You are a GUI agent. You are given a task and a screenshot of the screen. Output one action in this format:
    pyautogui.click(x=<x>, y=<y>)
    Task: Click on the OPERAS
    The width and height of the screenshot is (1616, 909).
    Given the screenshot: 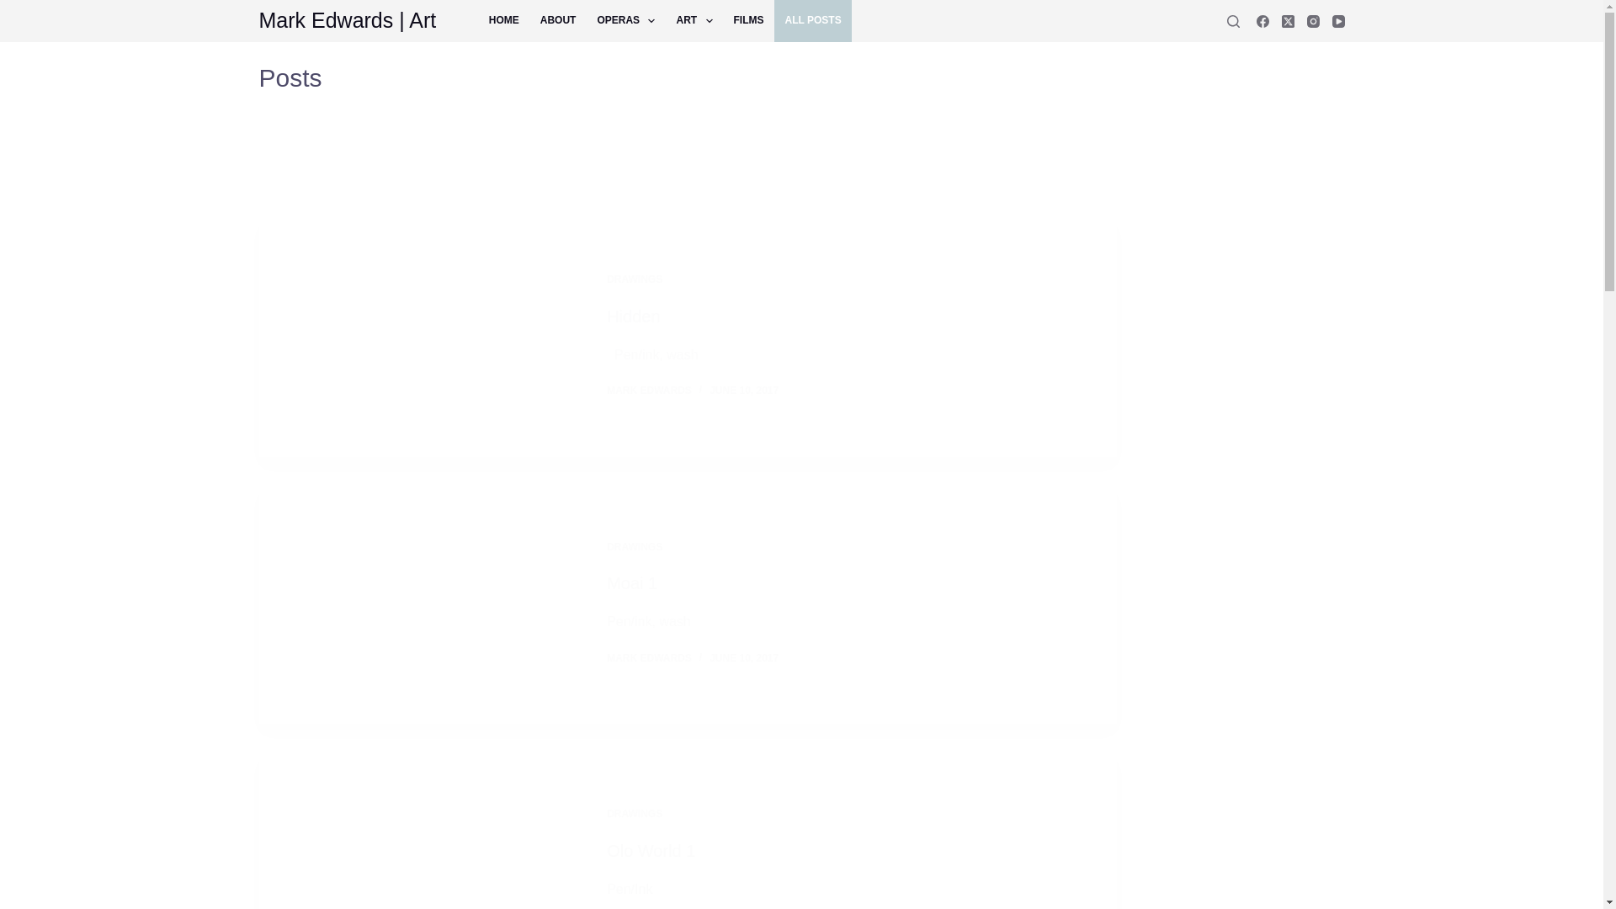 What is the action you would take?
    pyautogui.click(x=626, y=20)
    